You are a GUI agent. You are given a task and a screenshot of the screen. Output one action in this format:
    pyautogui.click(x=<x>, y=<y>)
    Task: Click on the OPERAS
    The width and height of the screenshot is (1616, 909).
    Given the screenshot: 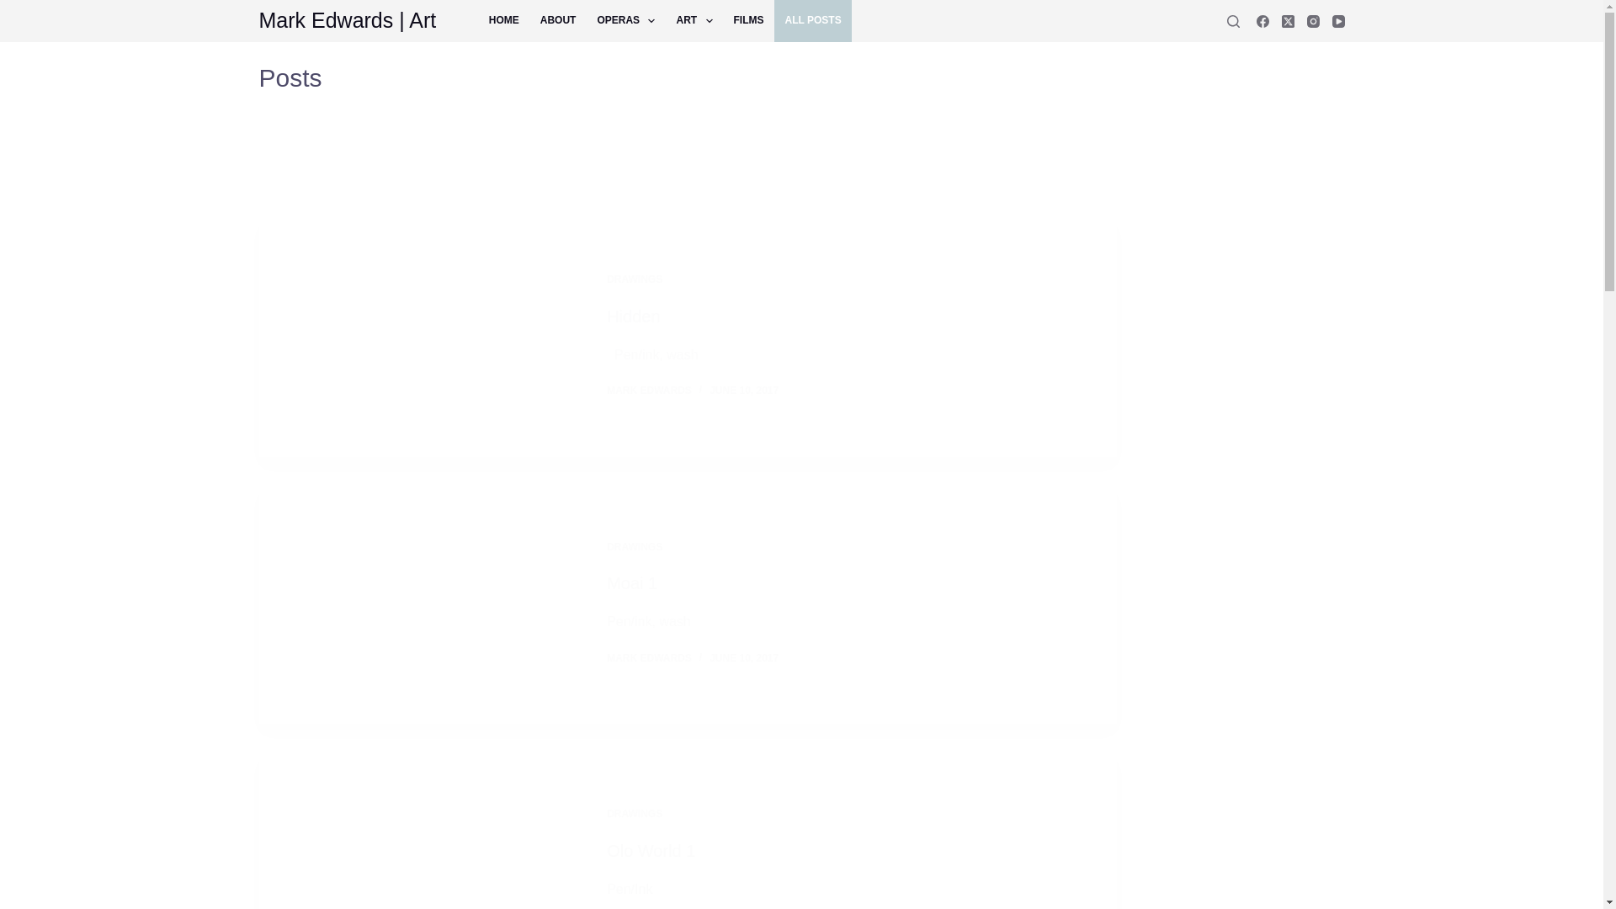 What is the action you would take?
    pyautogui.click(x=626, y=20)
    